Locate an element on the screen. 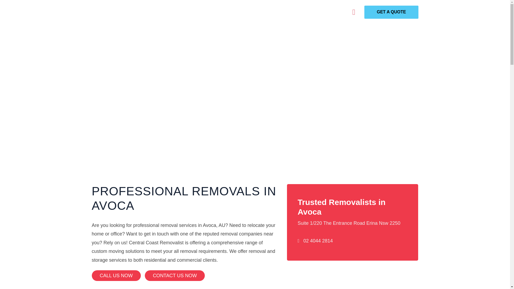 The width and height of the screenshot is (514, 289). BLOG is located at coordinates (303, 11).